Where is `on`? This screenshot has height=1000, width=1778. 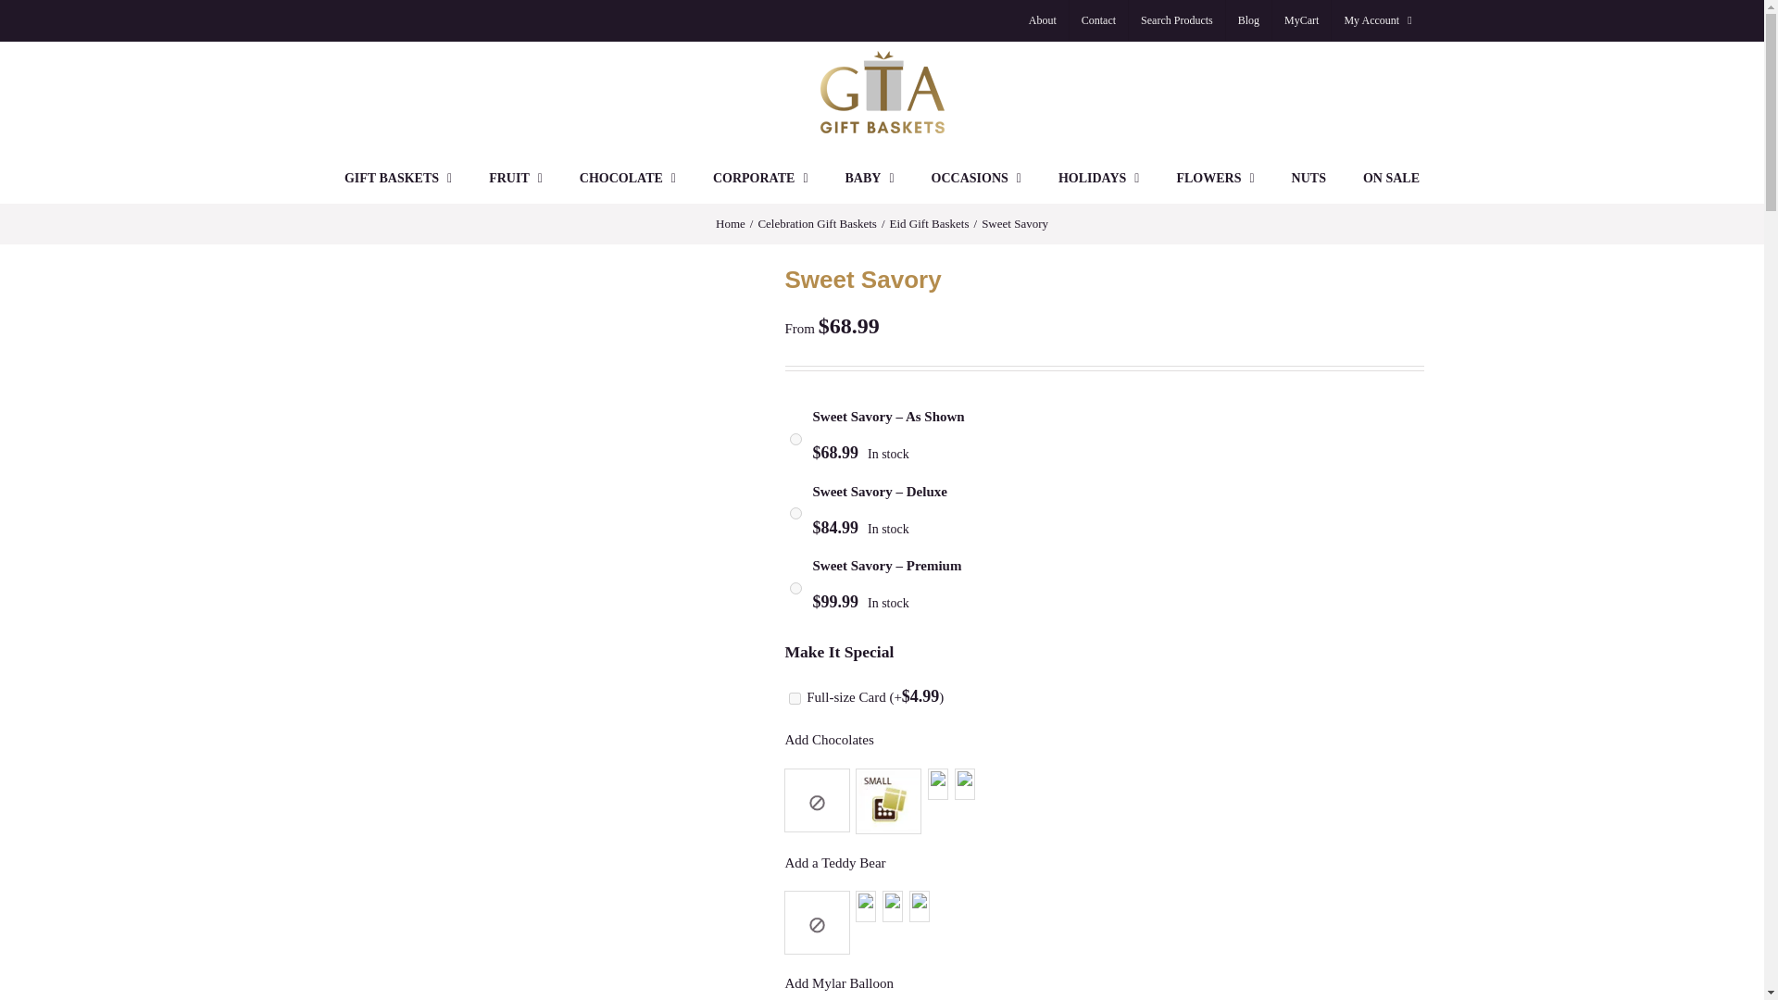 on is located at coordinates (795, 513).